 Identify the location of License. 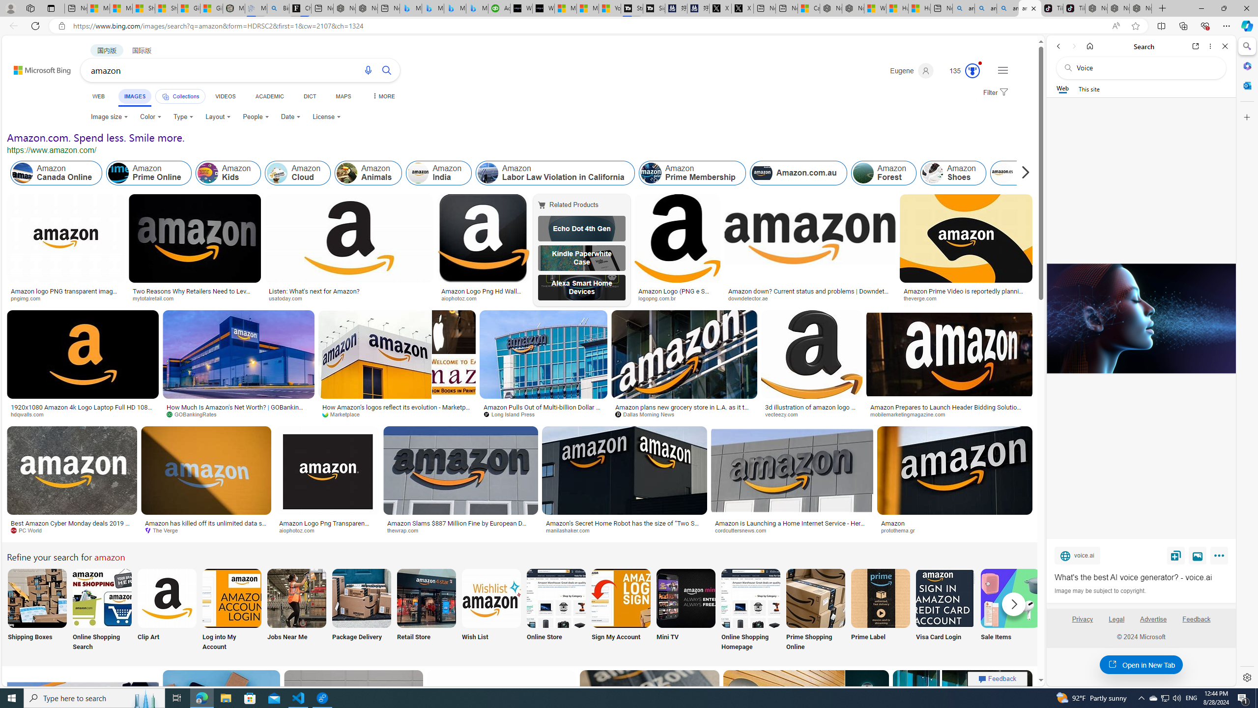
(326, 117).